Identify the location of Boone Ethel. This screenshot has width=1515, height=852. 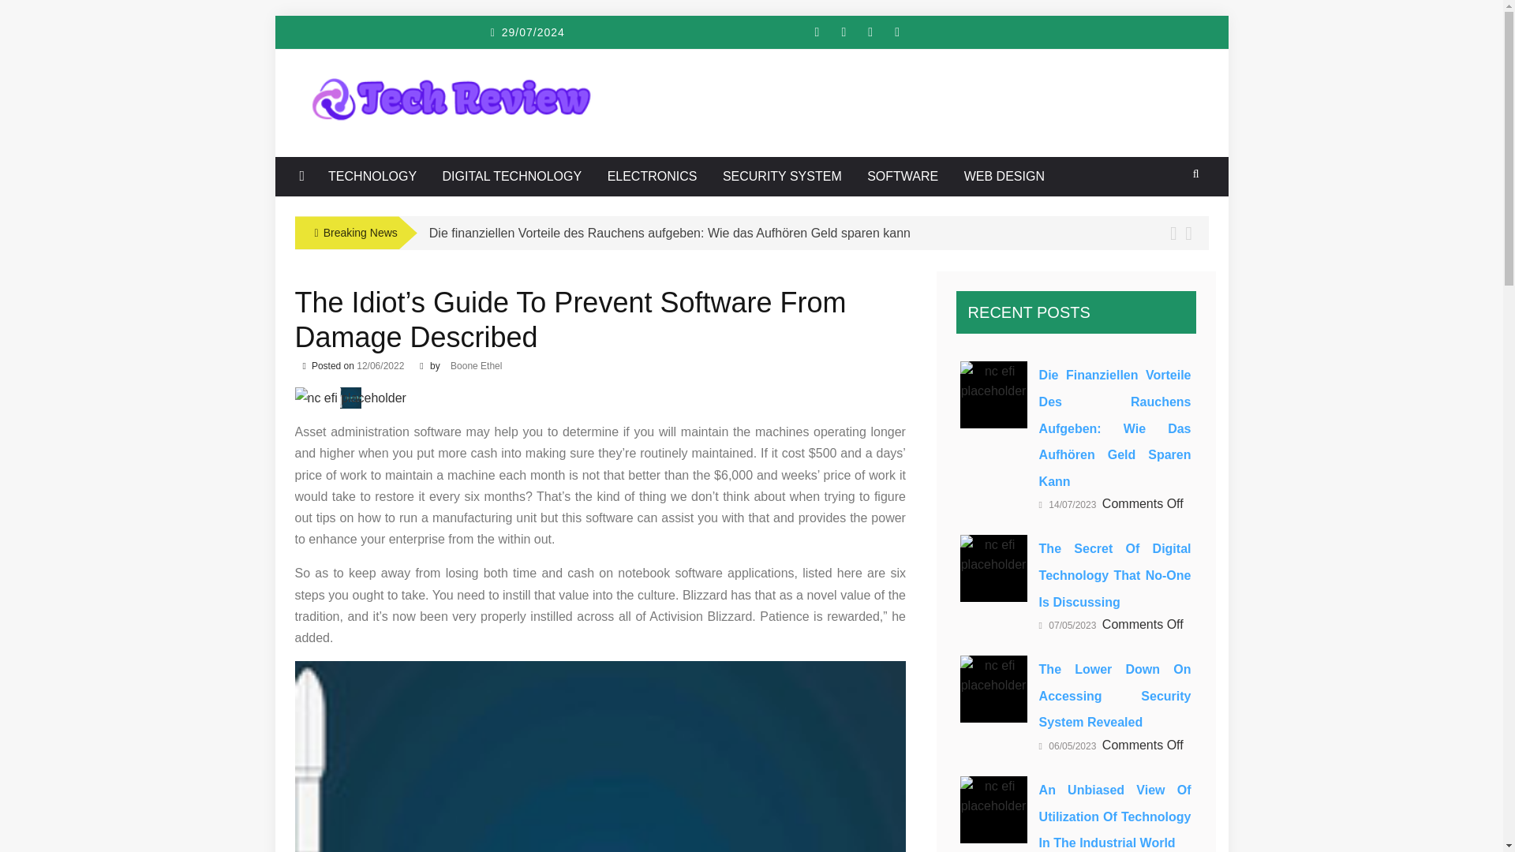
(475, 365).